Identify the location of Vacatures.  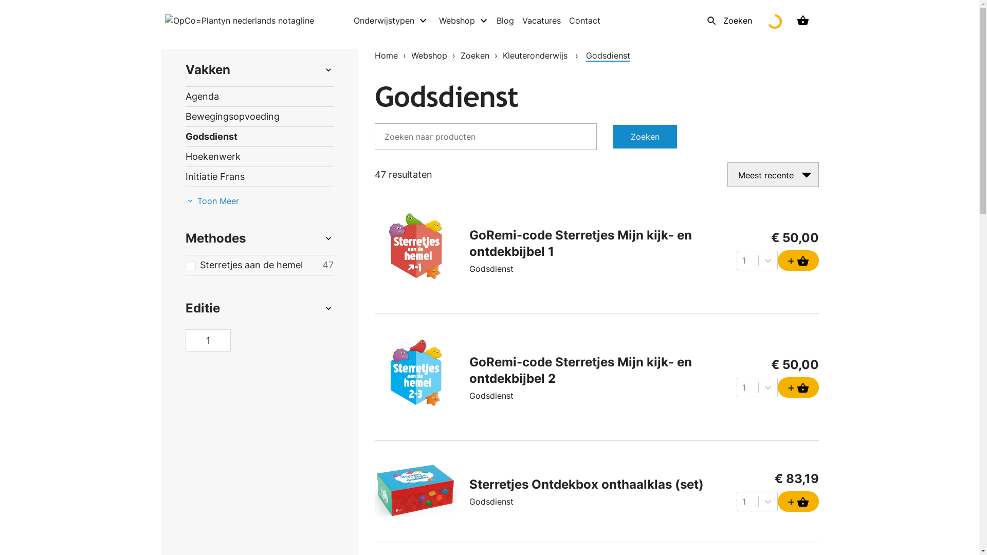
(542, 21).